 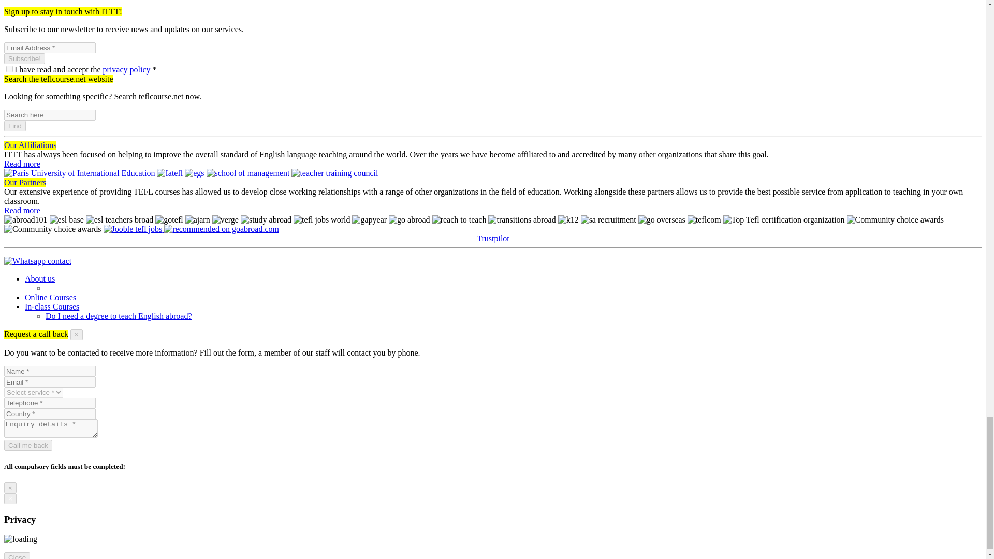 What do you see at coordinates (170, 173) in the screenshot?
I see `Iatefl` at bounding box center [170, 173].